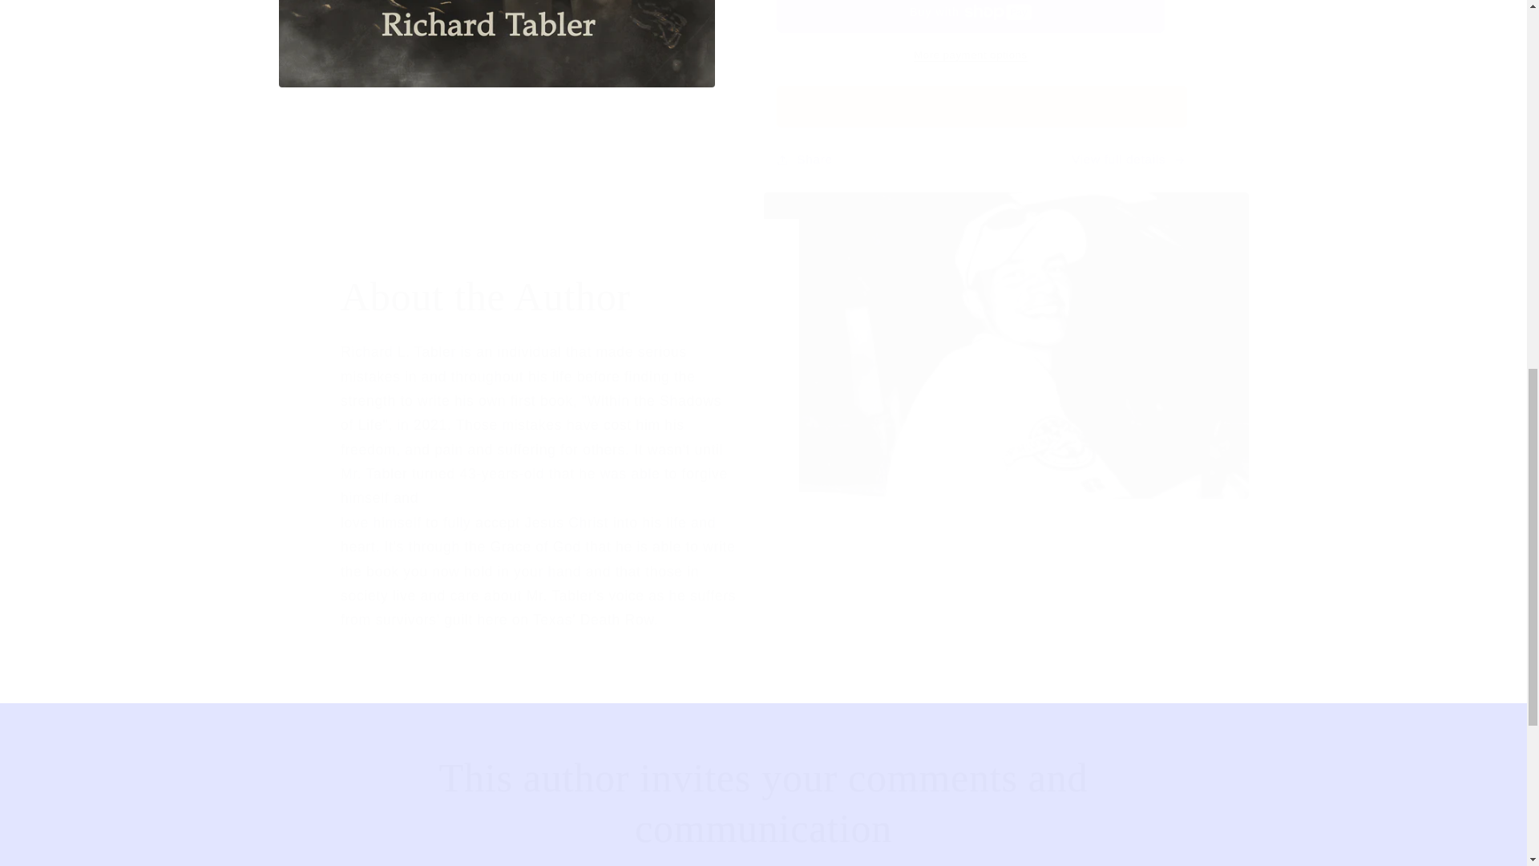 The width and height of the screenshot is (1539, 866). What do you see at coordinates (1129, 159) in the screenshot?
I see `View full details` at bounding box center [1129, 159].